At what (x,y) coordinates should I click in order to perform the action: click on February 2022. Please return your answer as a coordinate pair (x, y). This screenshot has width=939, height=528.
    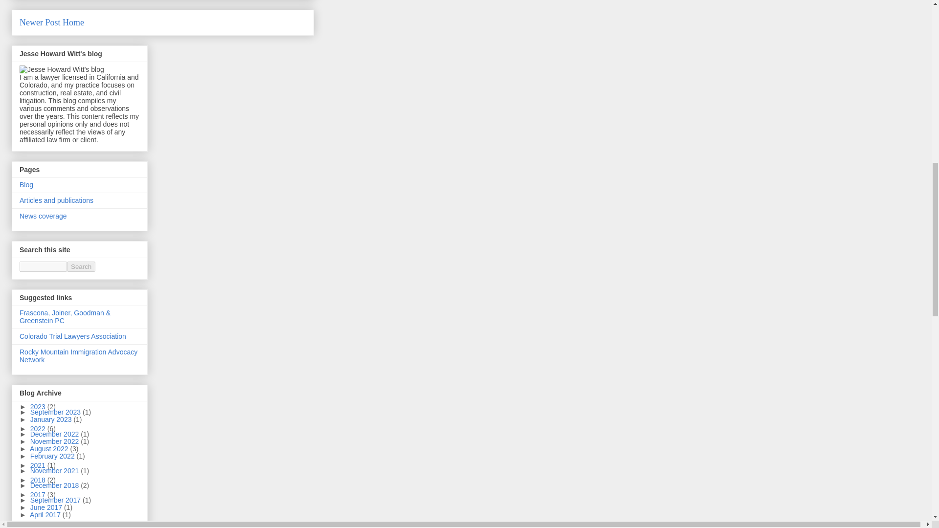
    Looking at the image, I should click on (53, 456).